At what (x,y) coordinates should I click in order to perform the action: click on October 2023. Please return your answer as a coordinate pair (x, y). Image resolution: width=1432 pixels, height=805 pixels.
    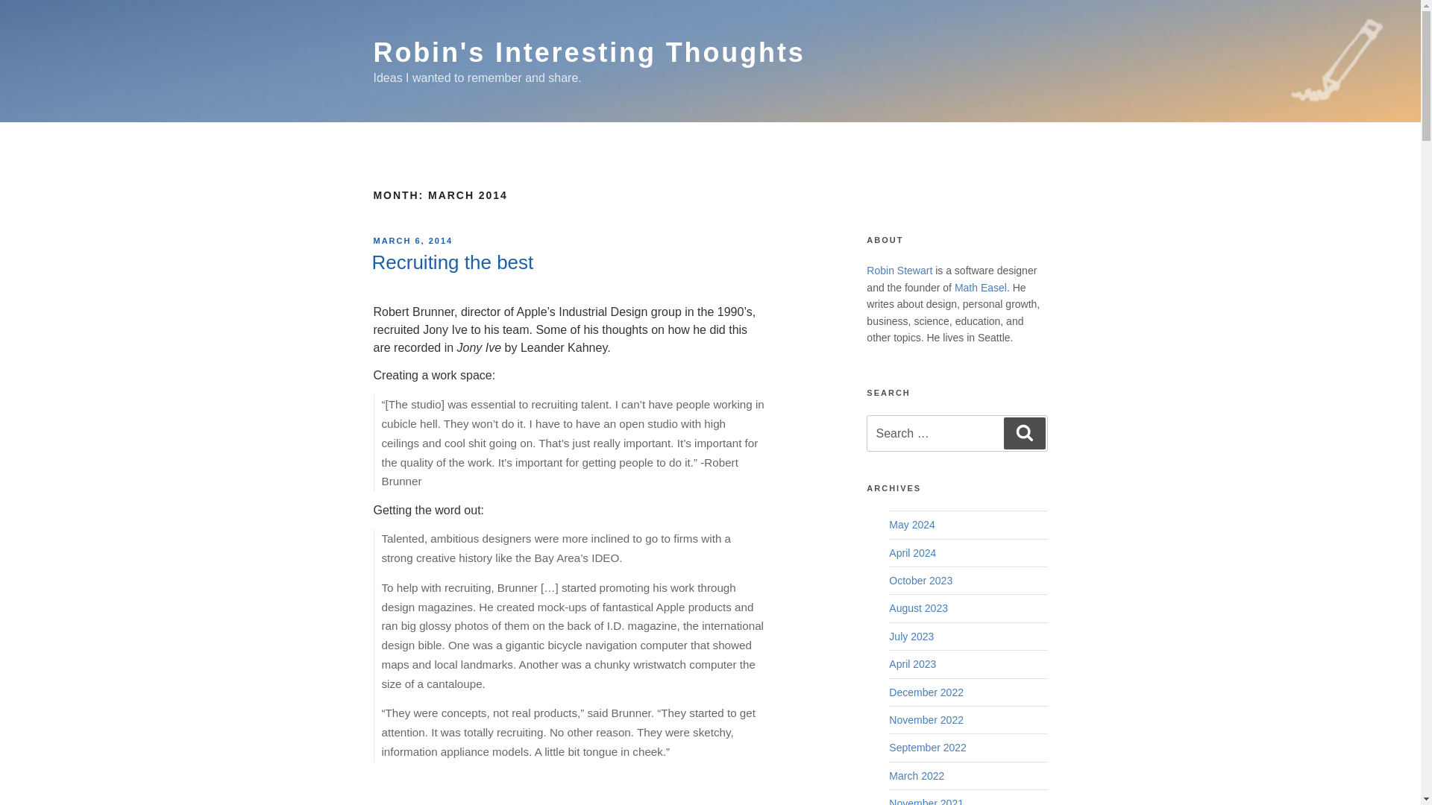
    Looking at the image, I should click on (920, 581).